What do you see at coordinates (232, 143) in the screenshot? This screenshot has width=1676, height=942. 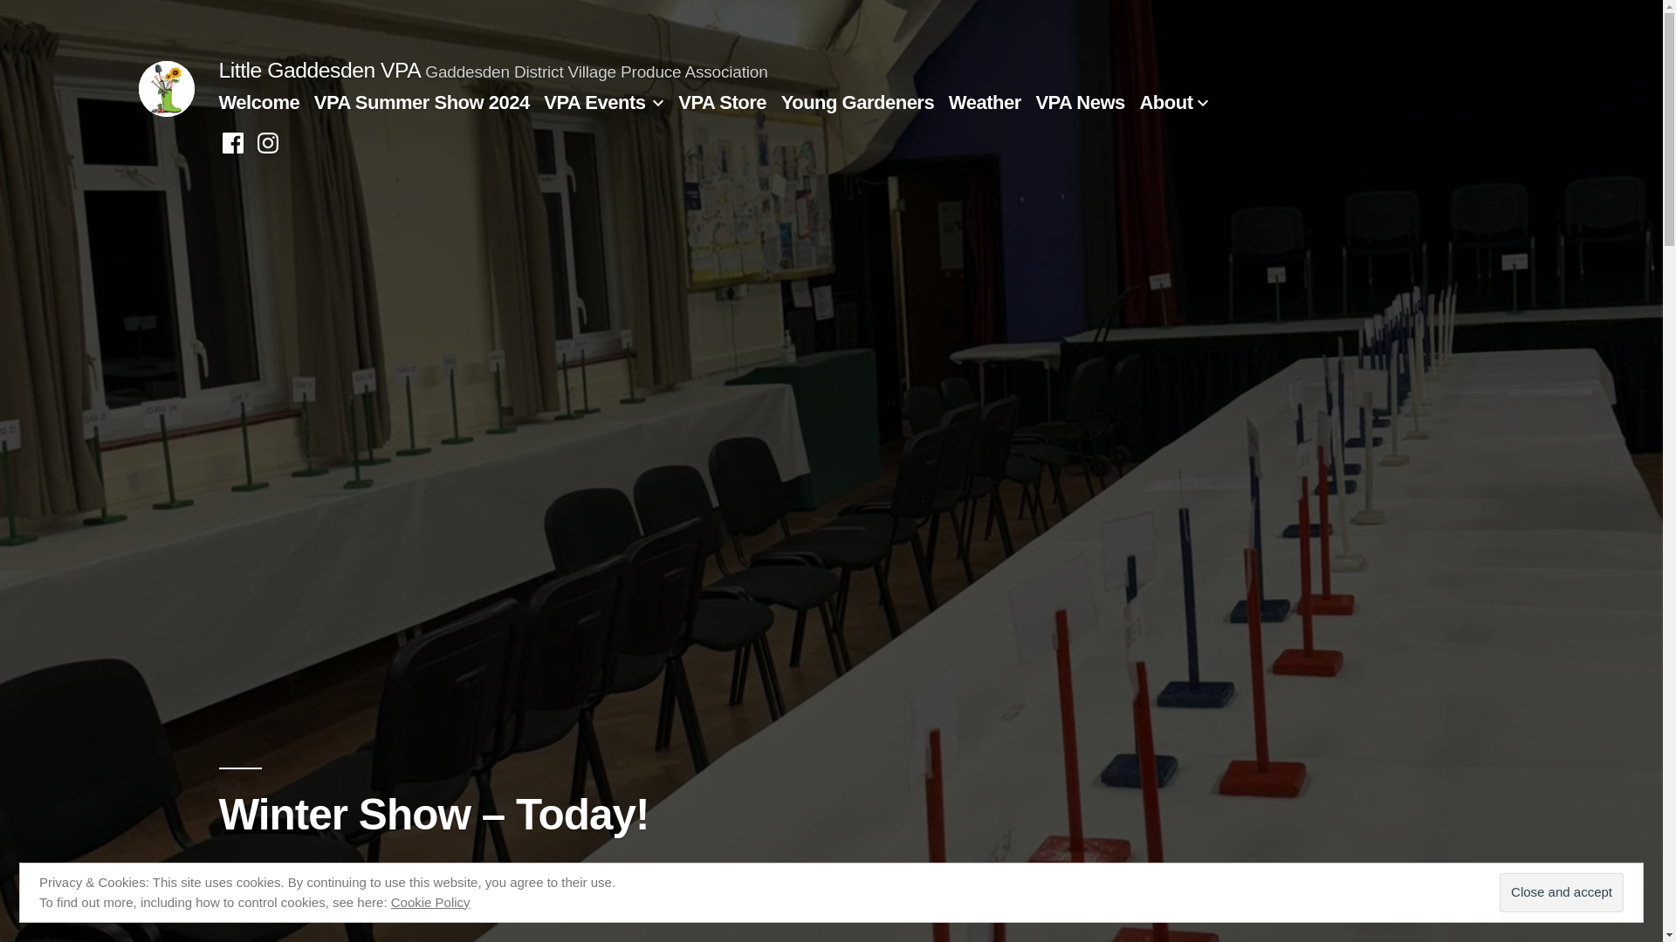 I see `Facebook` at bounding box center [232, 143].